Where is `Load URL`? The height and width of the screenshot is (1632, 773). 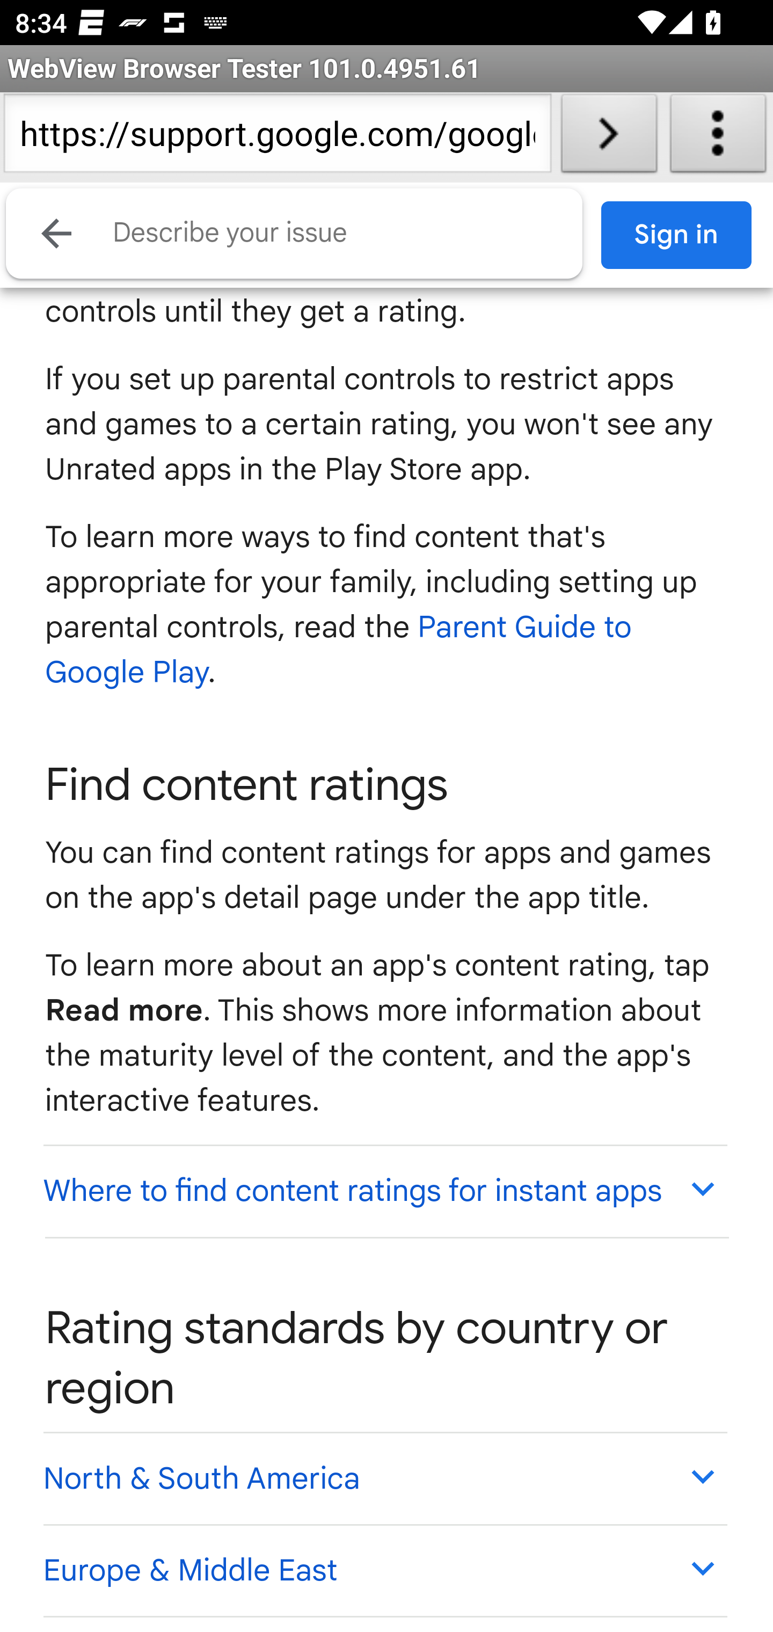
Load URL is located at coordinates (609, 137).